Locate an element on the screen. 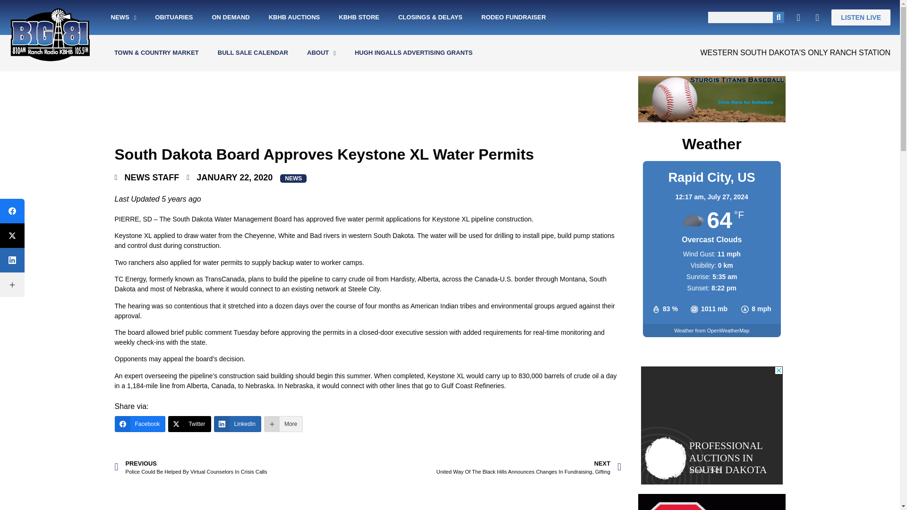  OBITUARIES is located at coordinates (174, 17).